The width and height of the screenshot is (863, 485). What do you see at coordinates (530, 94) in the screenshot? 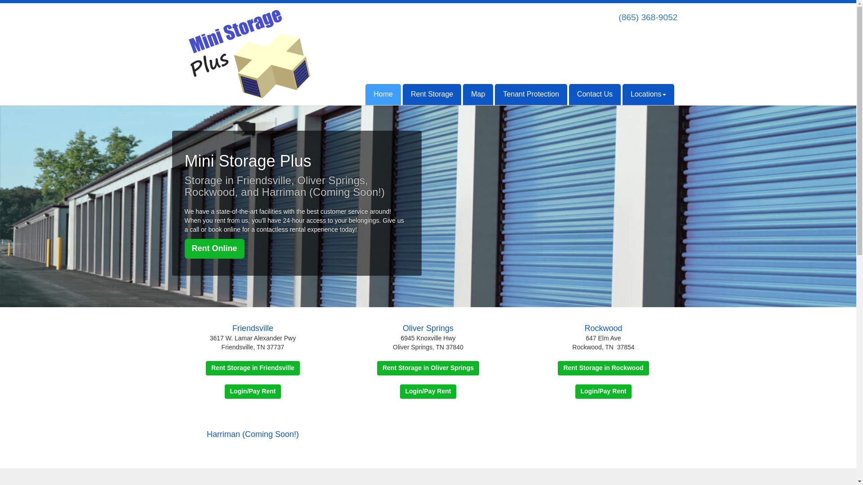
I see `Tenant Protection` at bounding box center [530, 94].